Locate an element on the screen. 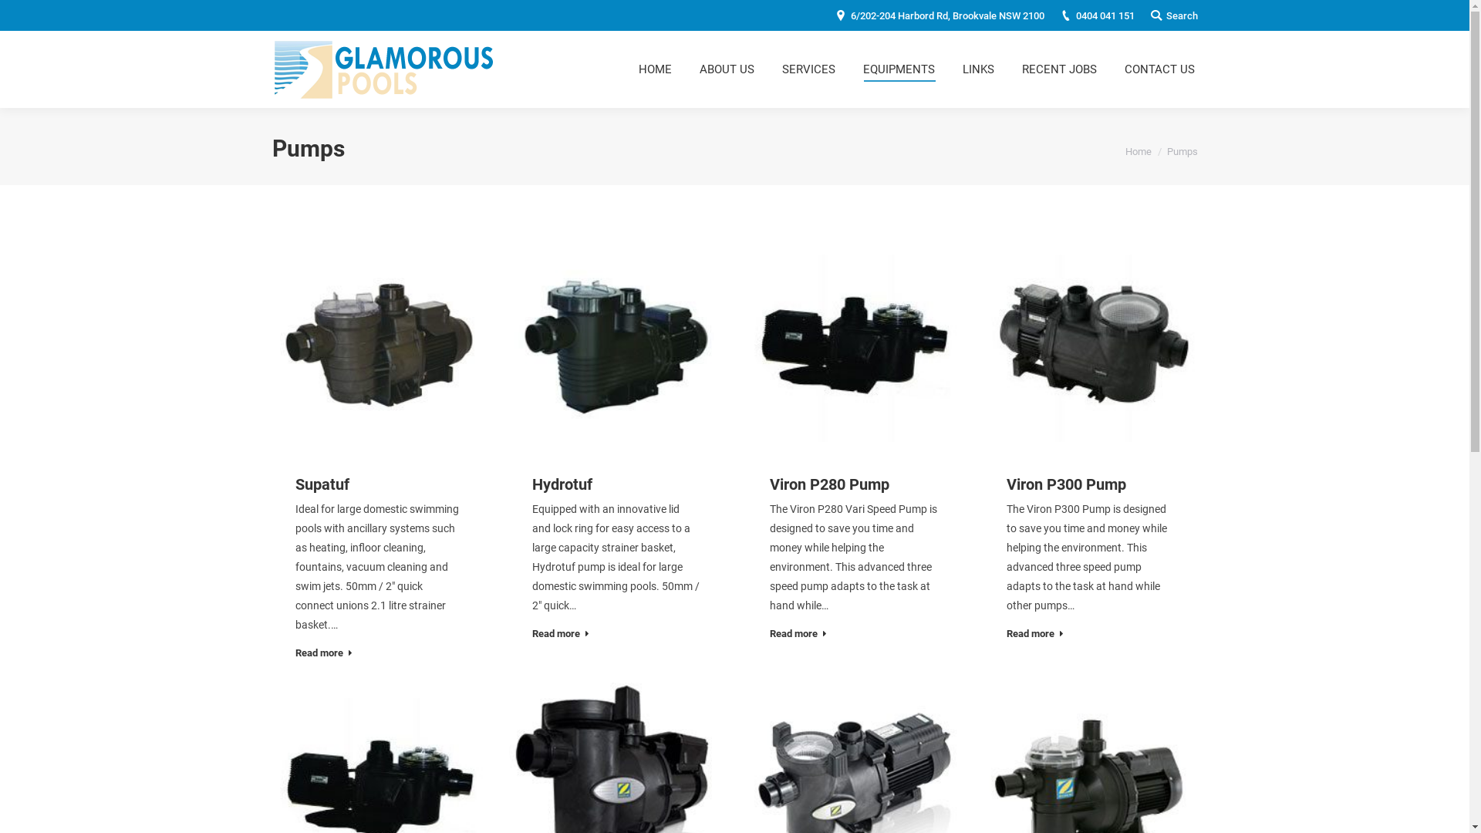 Image resolution: width=1481 pixels, height=833 pixels. Viron P300 Pump is located at coordinates (1066, 484).